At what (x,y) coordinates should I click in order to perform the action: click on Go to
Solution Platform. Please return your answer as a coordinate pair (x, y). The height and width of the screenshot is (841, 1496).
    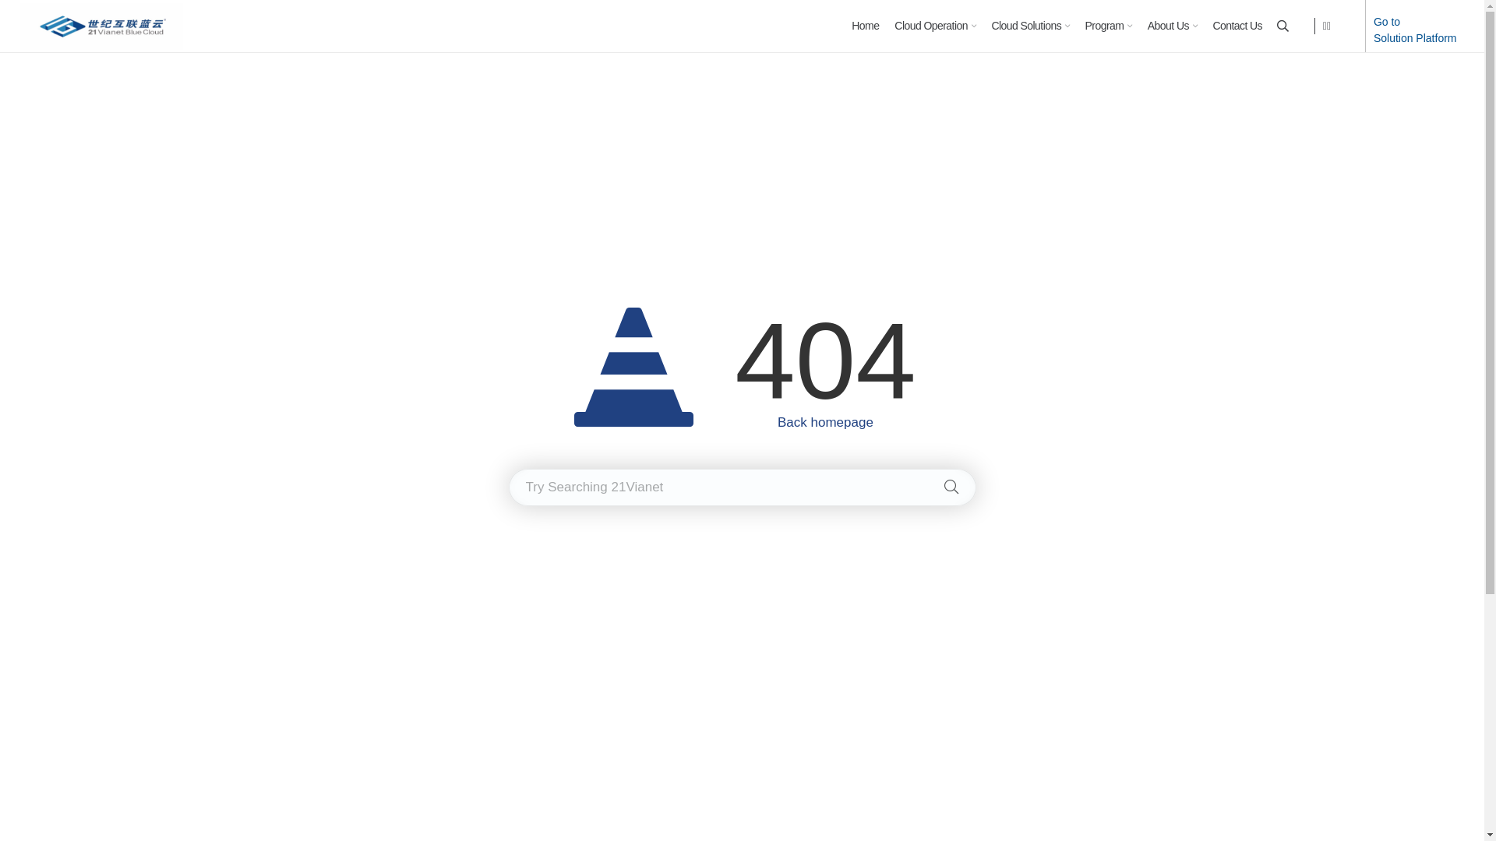
    Looking at the image, I should click on (1415, 30).